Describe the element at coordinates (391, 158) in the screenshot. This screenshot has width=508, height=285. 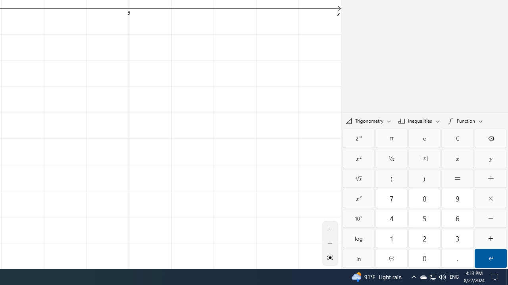
I see `Reciprocal` at that location.